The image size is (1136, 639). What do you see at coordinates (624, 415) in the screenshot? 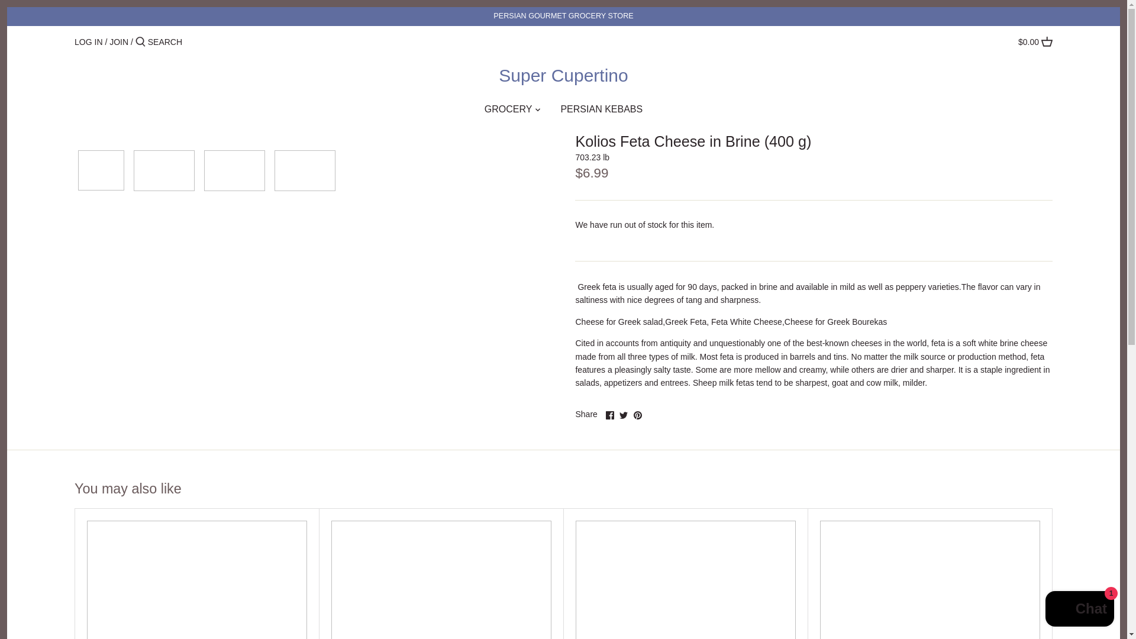
I see `Twitter` at bounding box center [624, 415].